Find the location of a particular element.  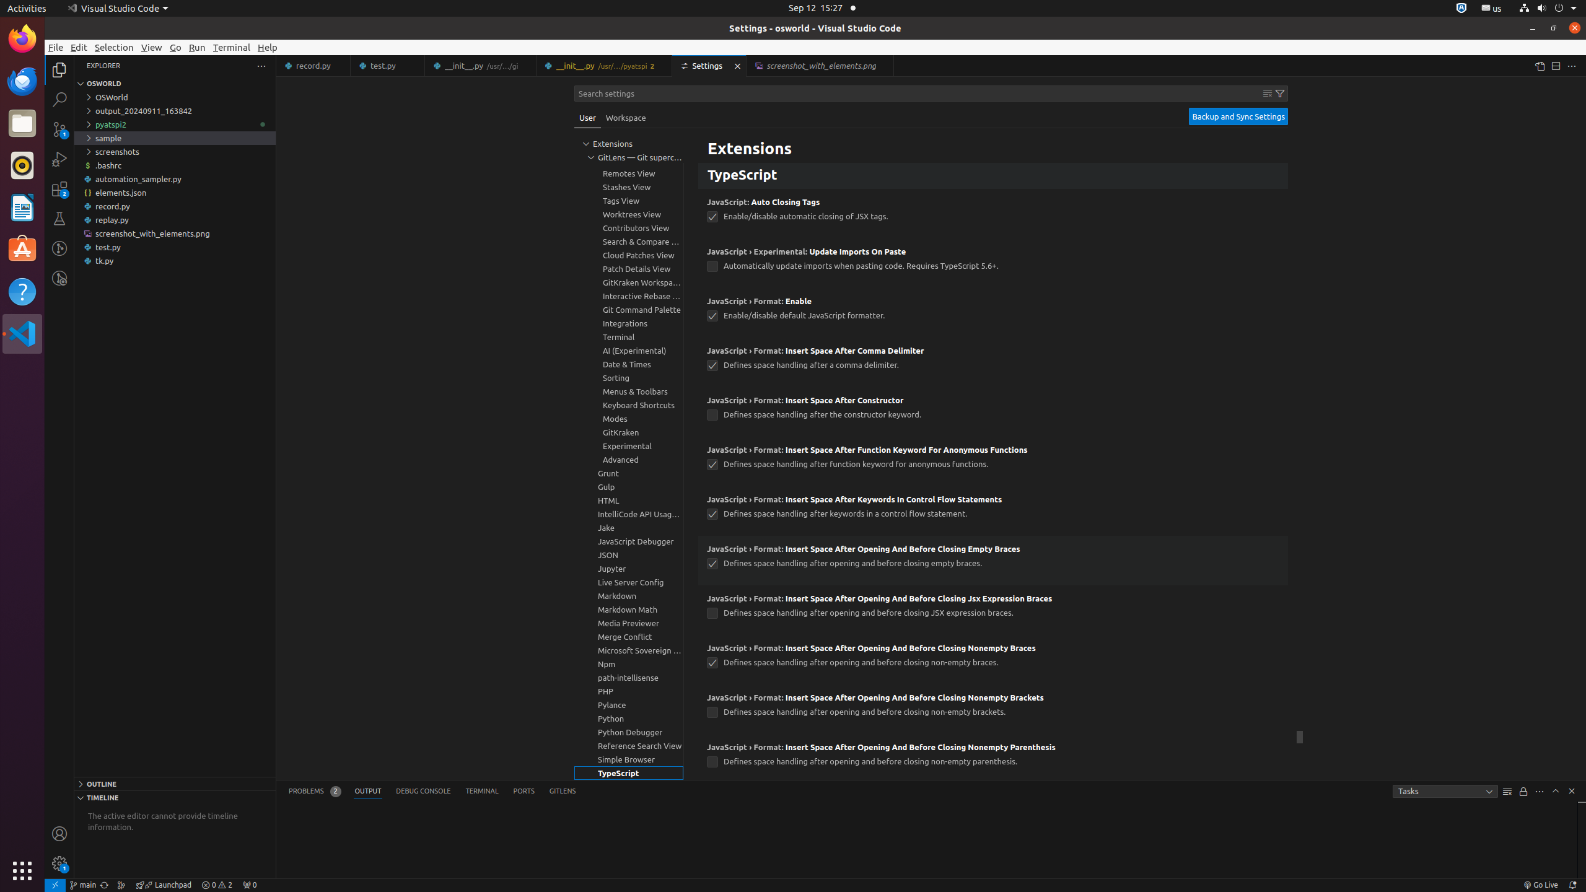

Explorer (Ctrl+Shift+E) is located at coordinates (59, 70).